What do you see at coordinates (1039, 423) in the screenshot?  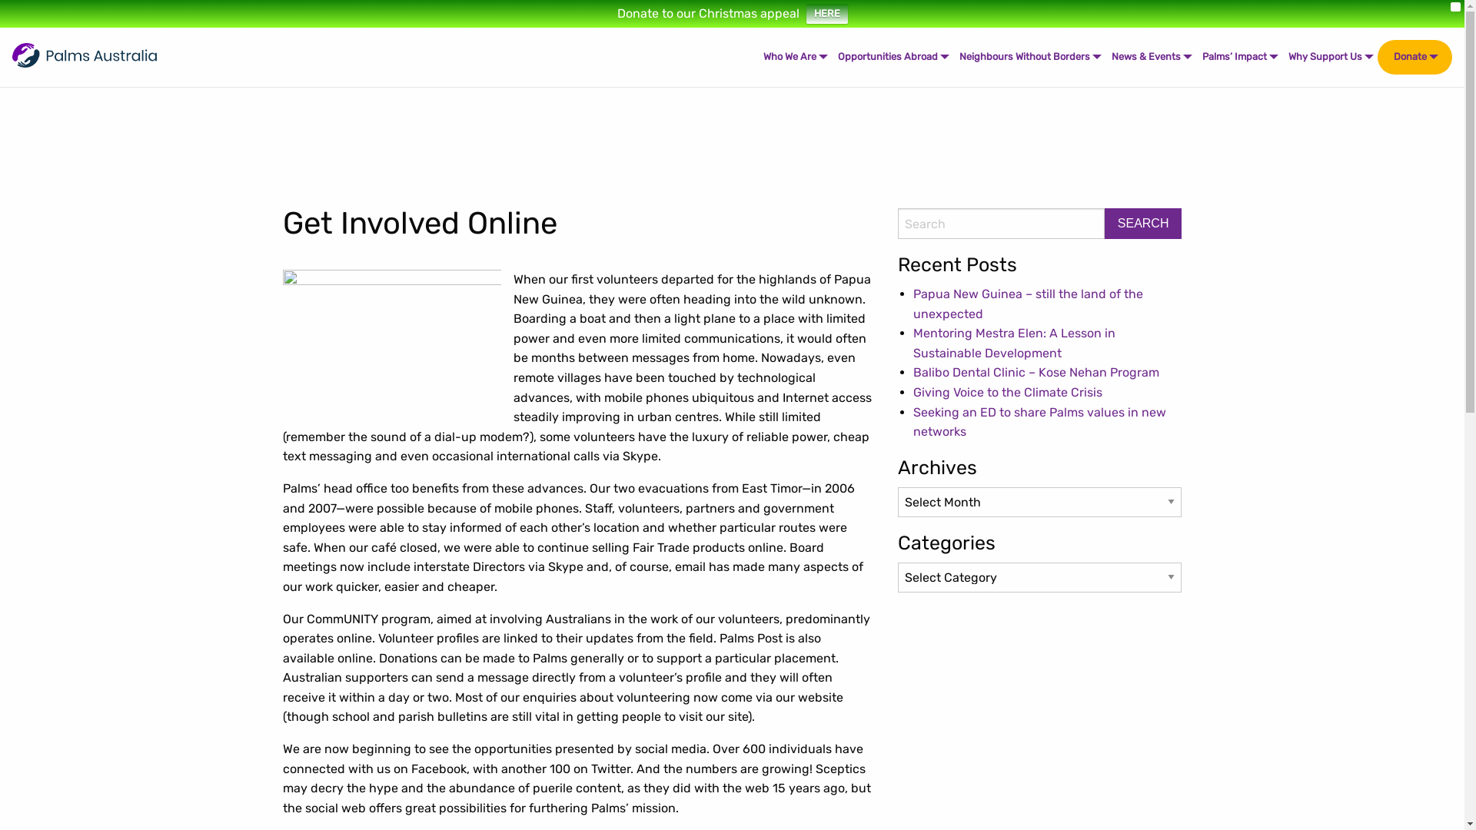 I see `Seeking an ED to share Palms values in new networks` at bounding box center [1039, 423].